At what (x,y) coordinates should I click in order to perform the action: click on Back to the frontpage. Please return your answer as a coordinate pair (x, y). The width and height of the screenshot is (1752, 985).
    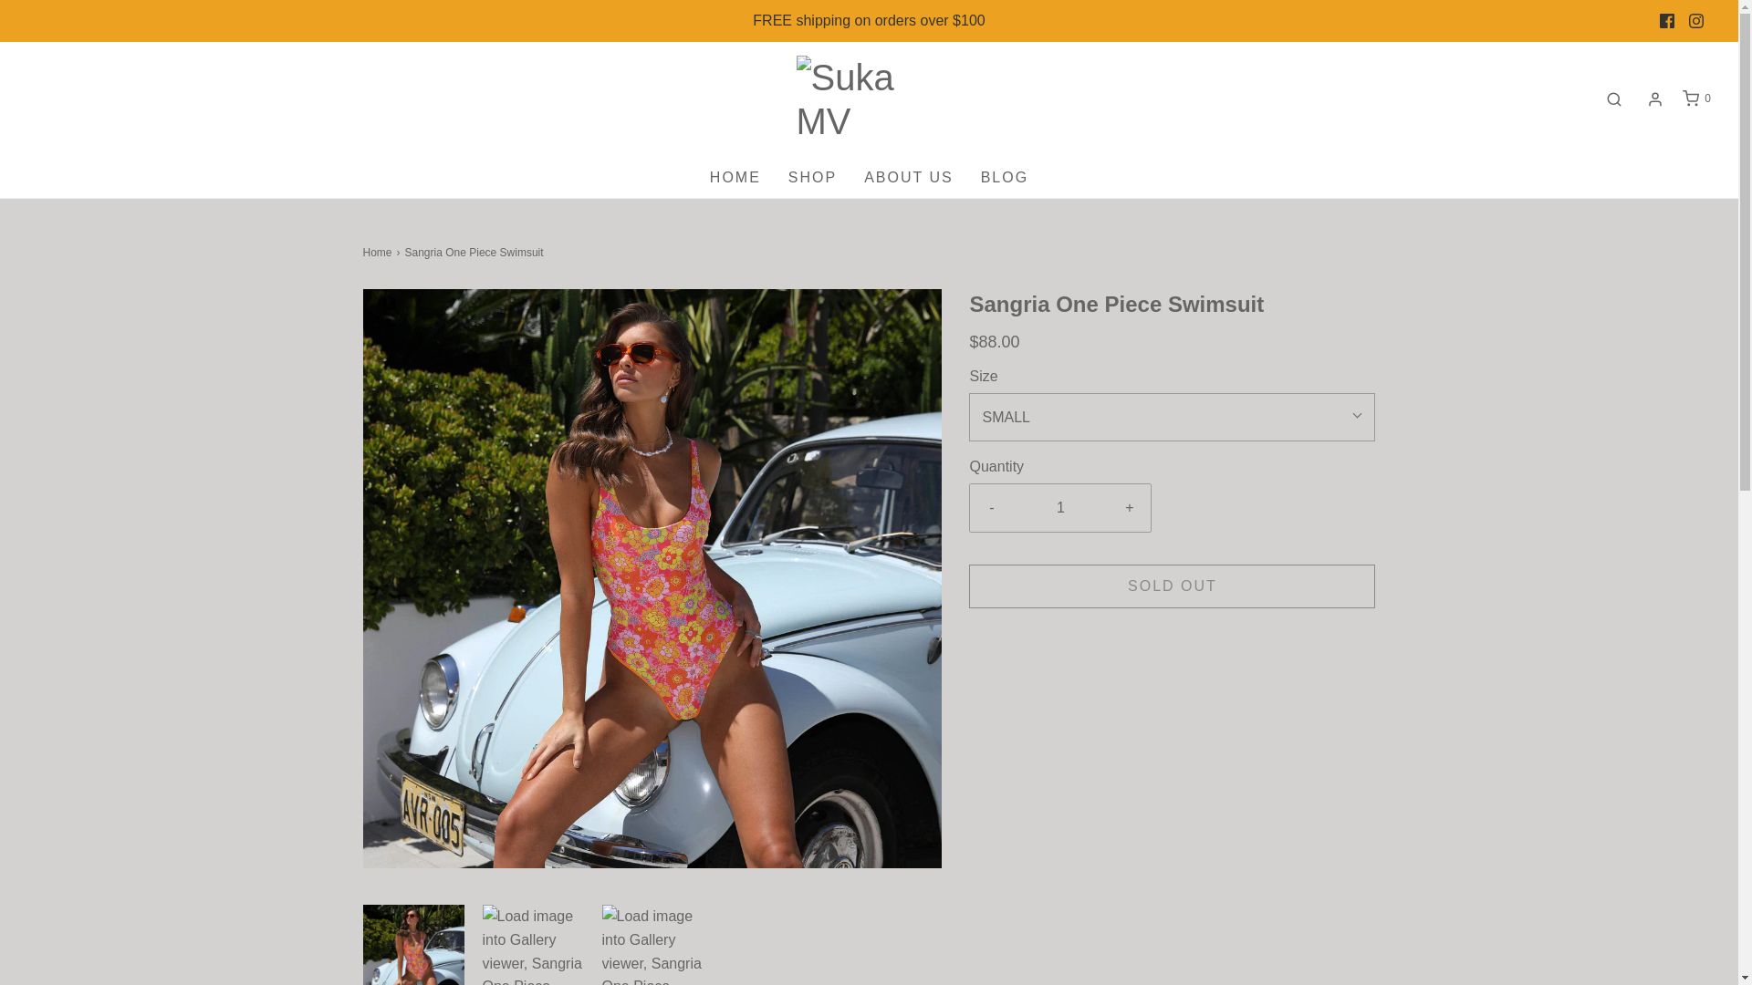
    Looking at the image, I should click on (380, 253).